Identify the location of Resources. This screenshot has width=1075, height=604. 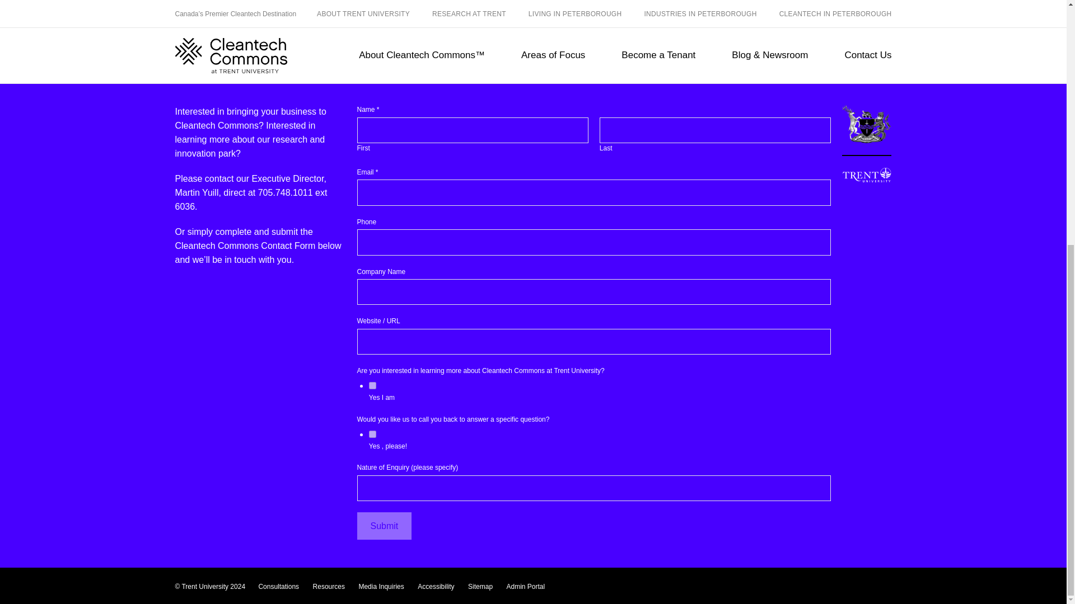
(329, 587).